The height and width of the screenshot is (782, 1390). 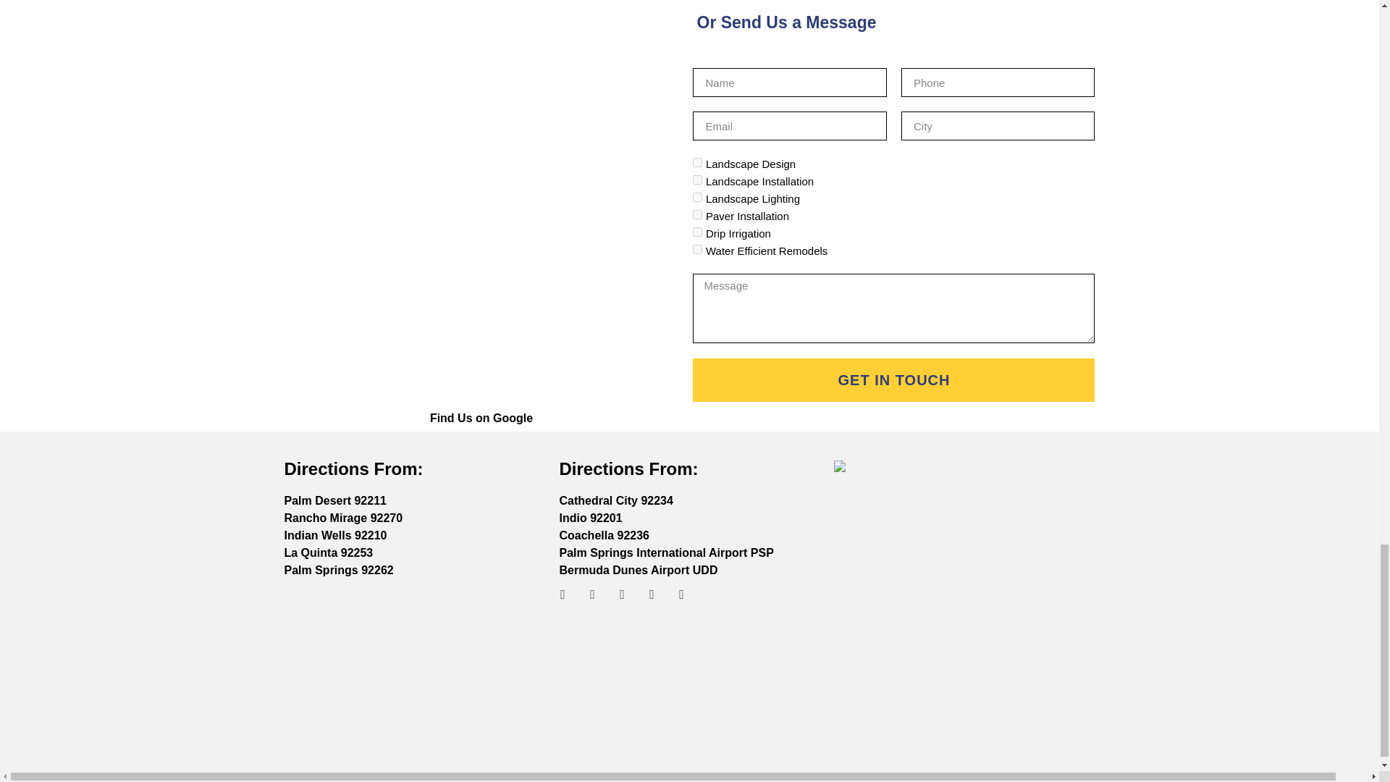 I want to click on landscape-lighting, so click(x=696, y=197).